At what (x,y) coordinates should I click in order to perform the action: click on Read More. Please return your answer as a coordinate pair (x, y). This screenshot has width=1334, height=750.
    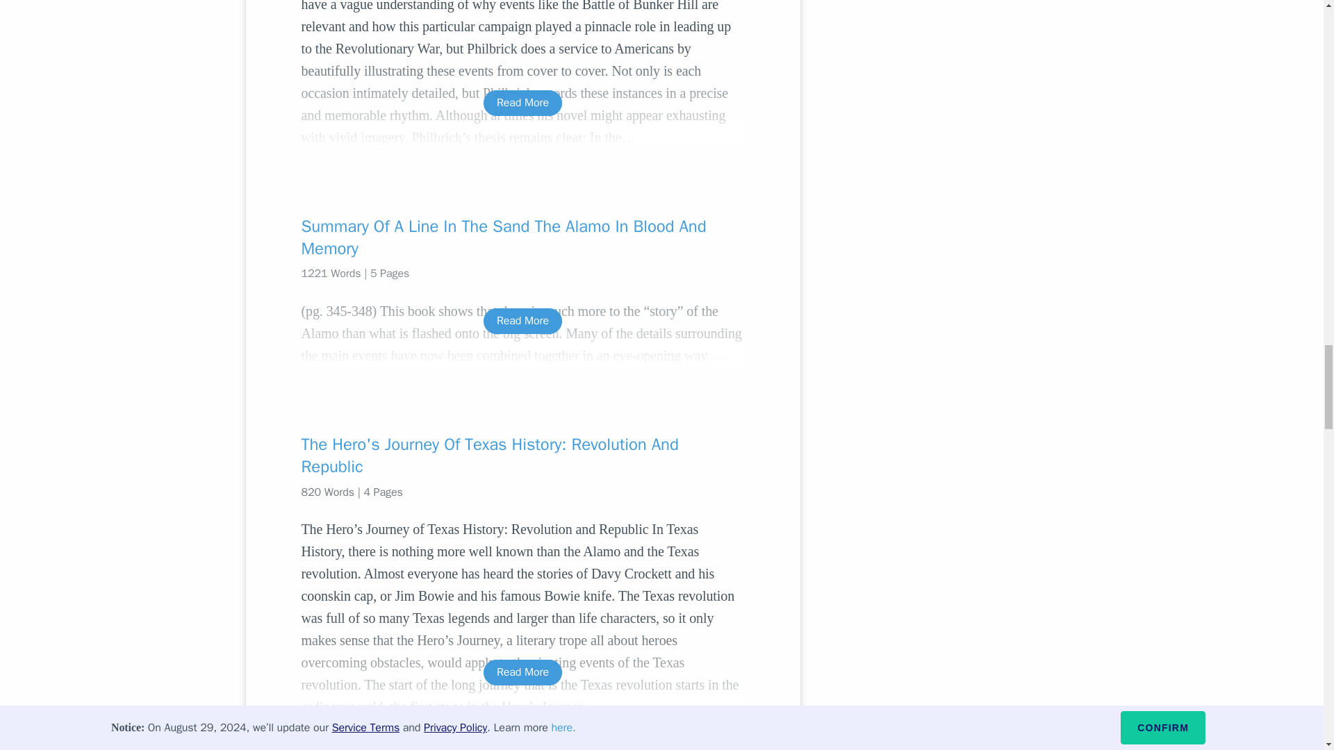
    Looking at the image, I should click on (522, 672).